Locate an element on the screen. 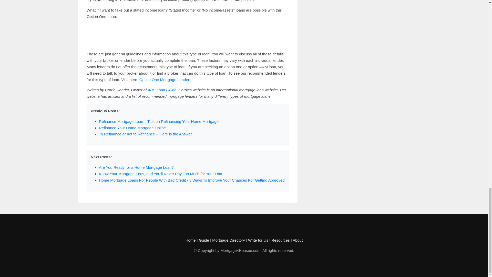 This screenshot has height=277, width=492. Home is located at coordinates (191, 240).